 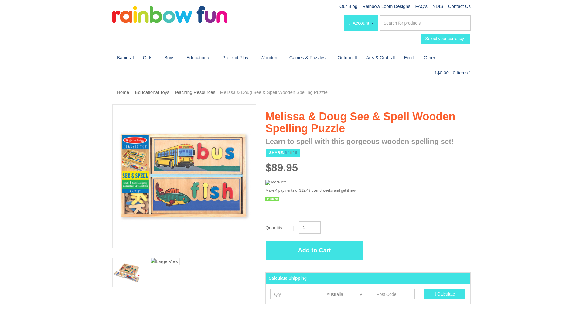 What do you see at coordinates (361, 23) in the screenshot?
I see ` Account` at bounding box center [361, 23].